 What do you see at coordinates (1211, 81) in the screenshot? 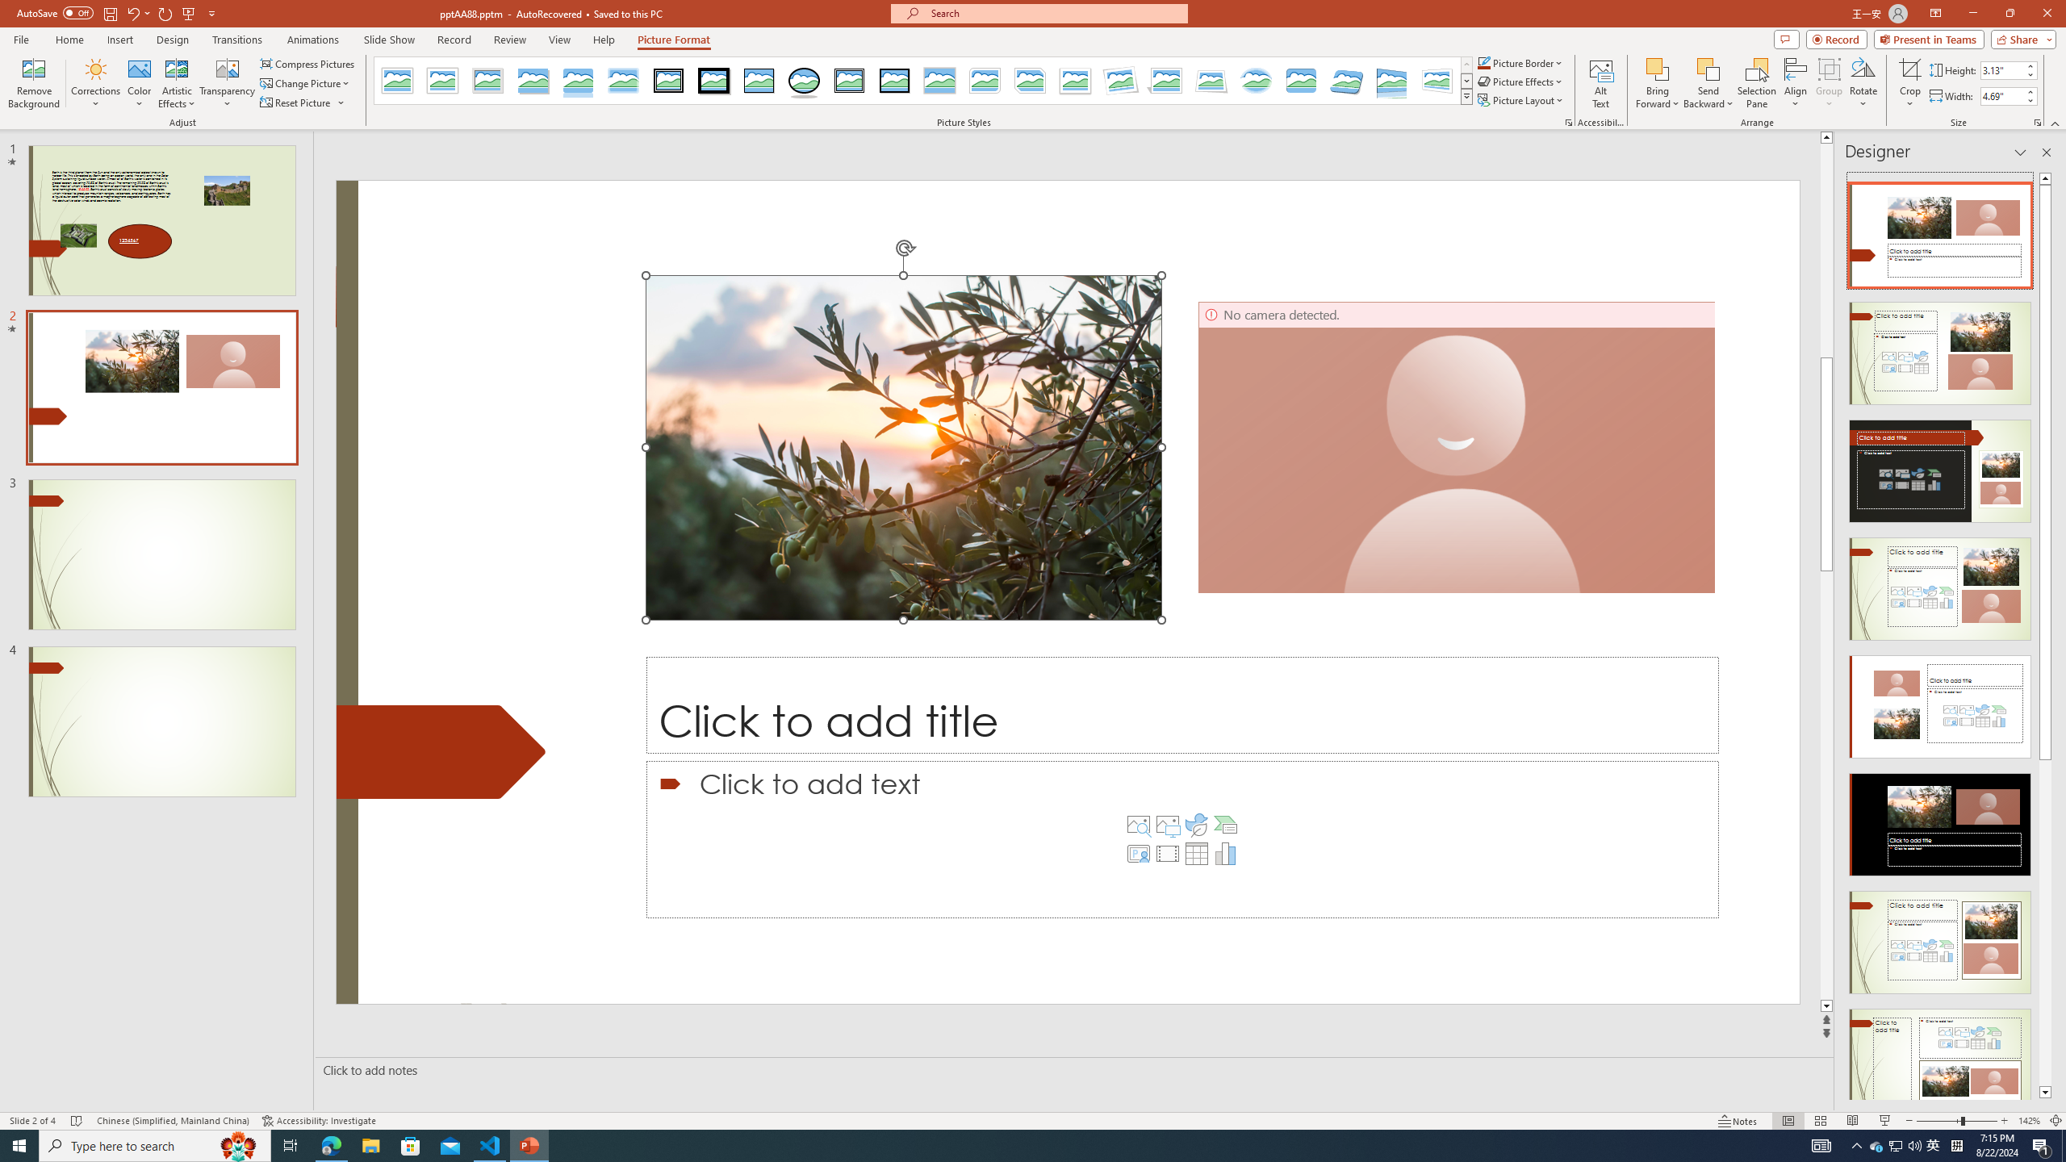
I see `Relaxed Perspective, White` at bounding box center [1211, 81].